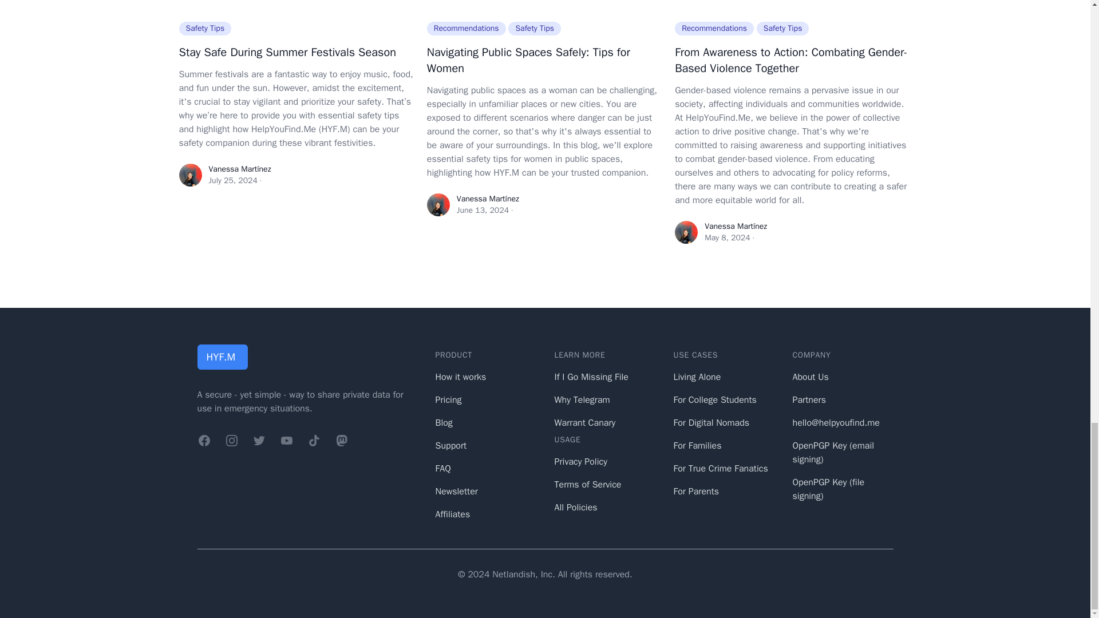 Image resolution: width=1099 pixels, height=618 pixels. What do you see at coordinates (466, 27) in the screenshot?
I see `Recommendations` at bounding box center [466, 27].